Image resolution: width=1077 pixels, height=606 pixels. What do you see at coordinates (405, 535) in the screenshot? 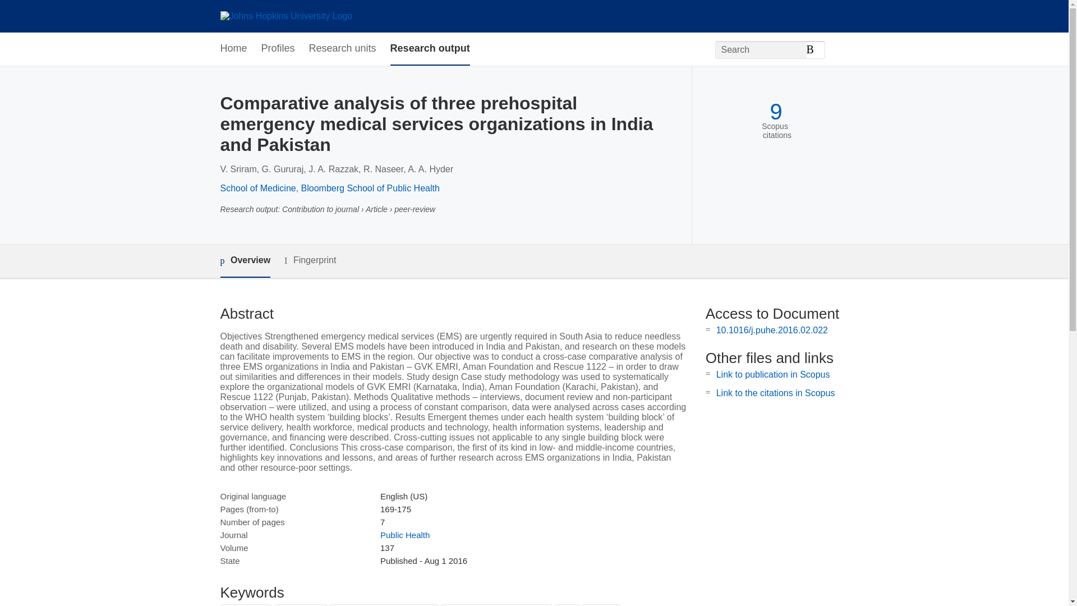
I see `Public Health` at bounding box center [405, 535].